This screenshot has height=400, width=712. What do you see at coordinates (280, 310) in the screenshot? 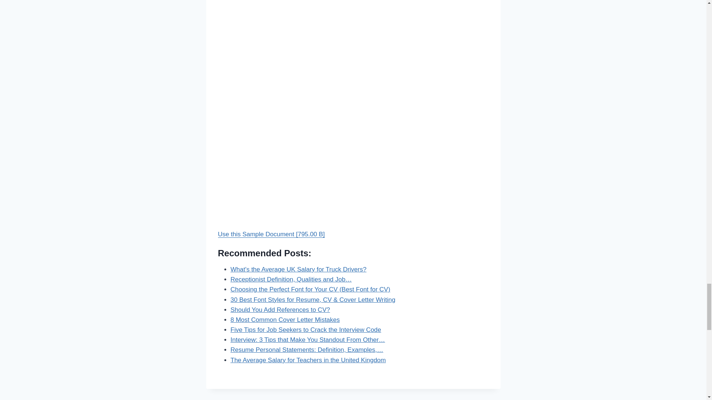
I see `Should You Add References to CV?` at bounding box center [280, 310].